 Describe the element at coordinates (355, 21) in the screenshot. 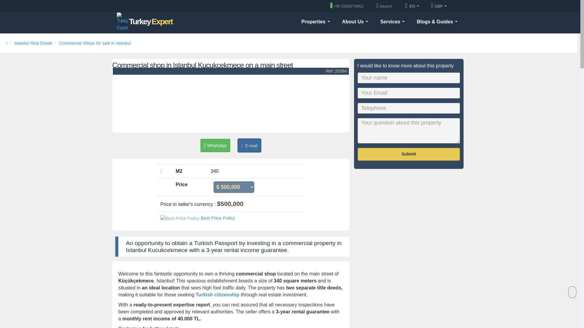

I see `About Us` at that location.